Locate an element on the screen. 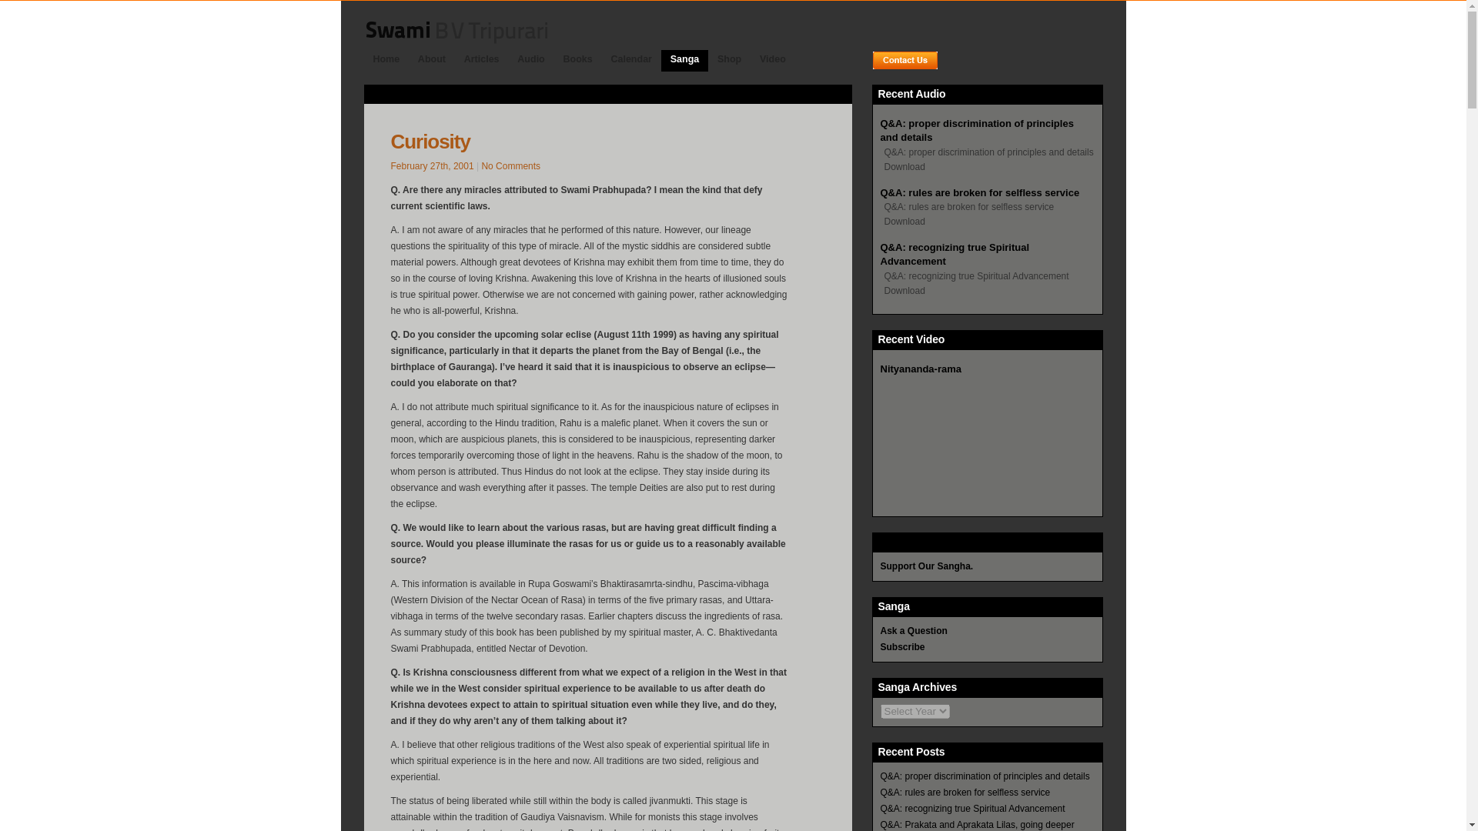 This screenshot has height=831, width=1478. Sanga is located at coordinates (684, 69).